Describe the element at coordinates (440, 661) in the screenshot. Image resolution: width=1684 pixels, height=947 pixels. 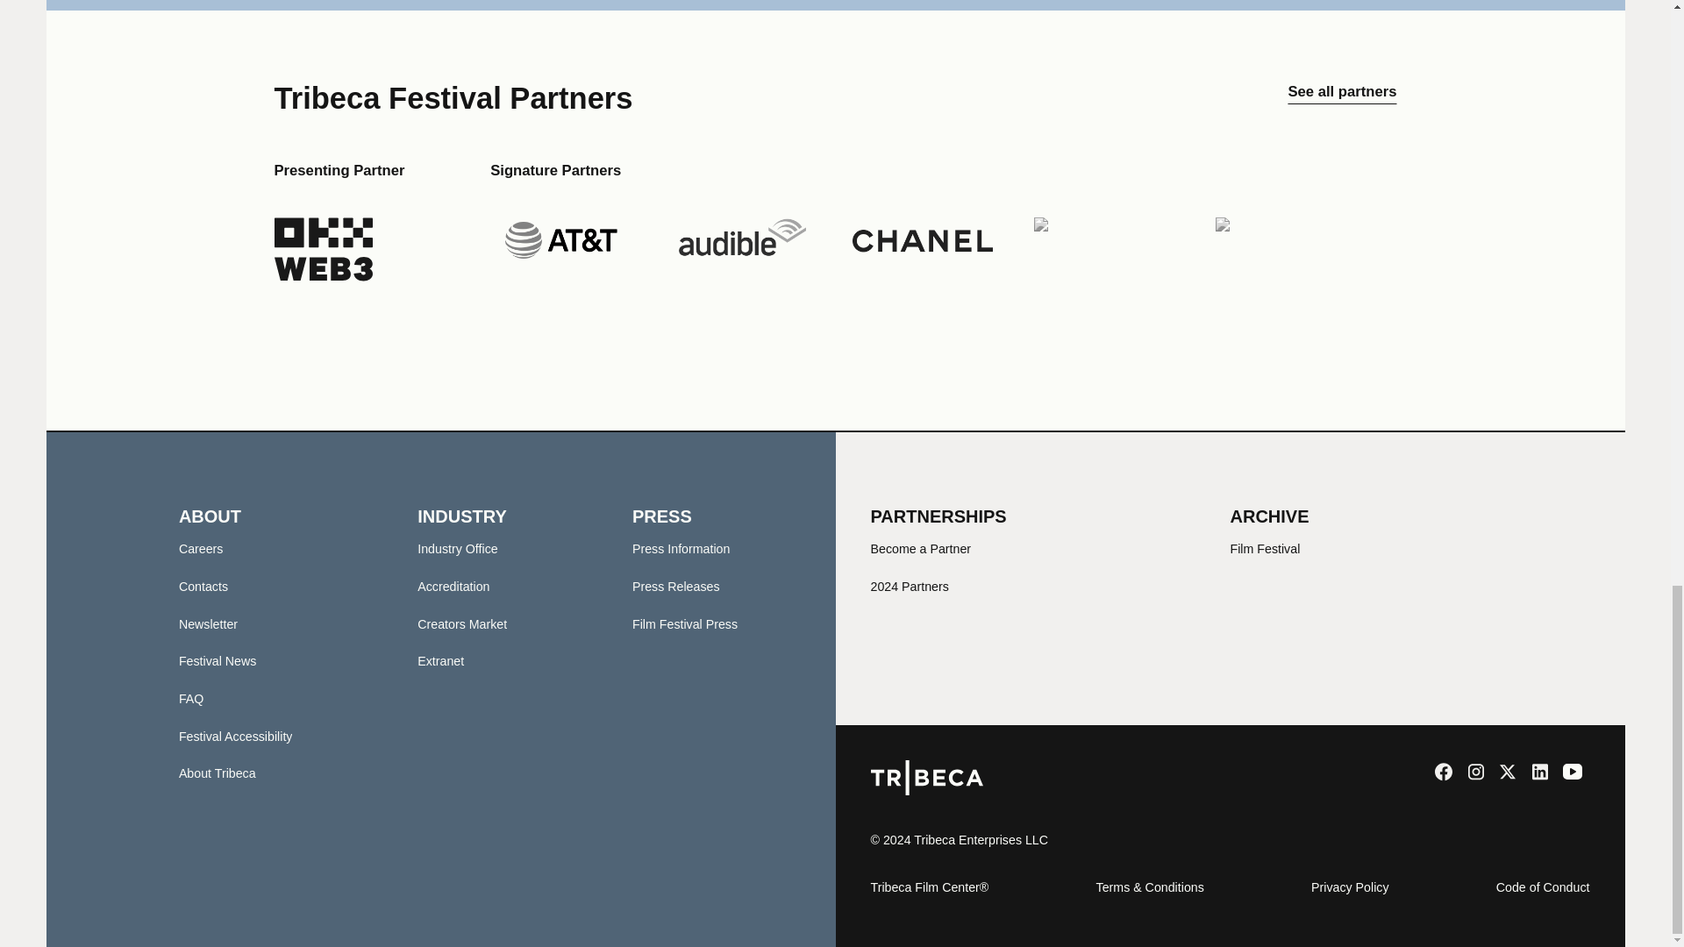
I see `Extranet` at that location.